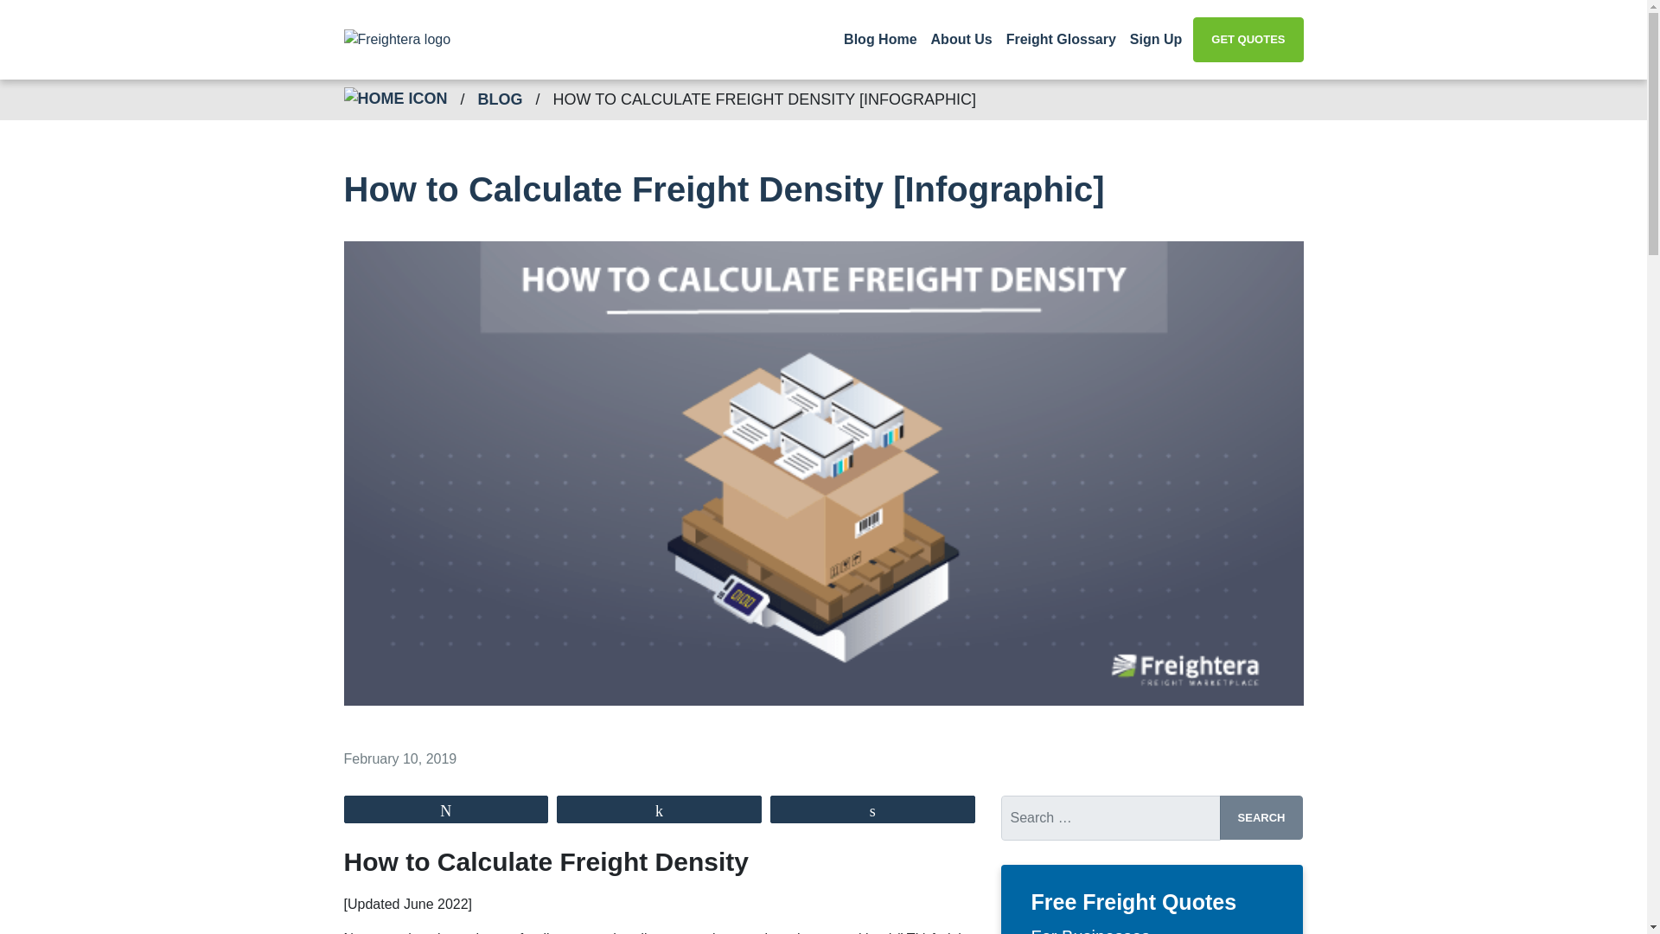 The width and height of the screenshot is (1660, 934). What do you see at coordinates (1061, 39) in the screenshot?
I see `Freight Glossary` at bounding box center [1061, 39].